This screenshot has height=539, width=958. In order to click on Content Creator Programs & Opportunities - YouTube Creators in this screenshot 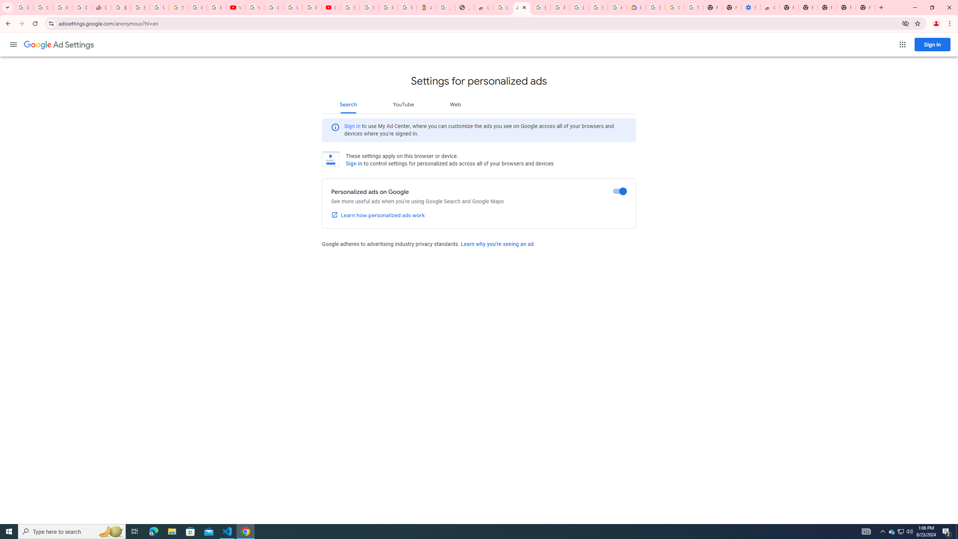, I will do `click(331, 7)`.